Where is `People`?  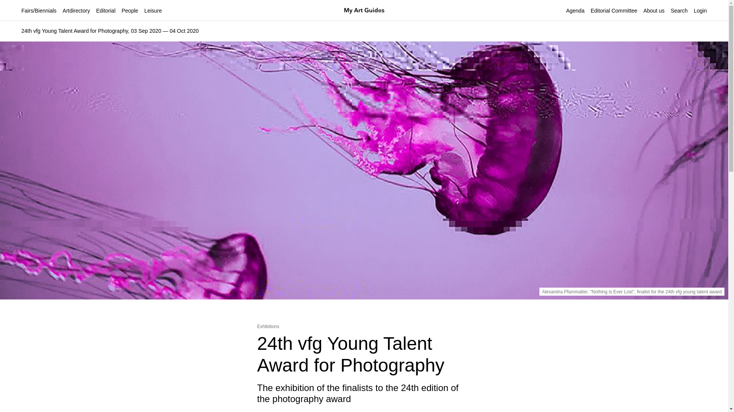
People is located at coordinates (130, 11).